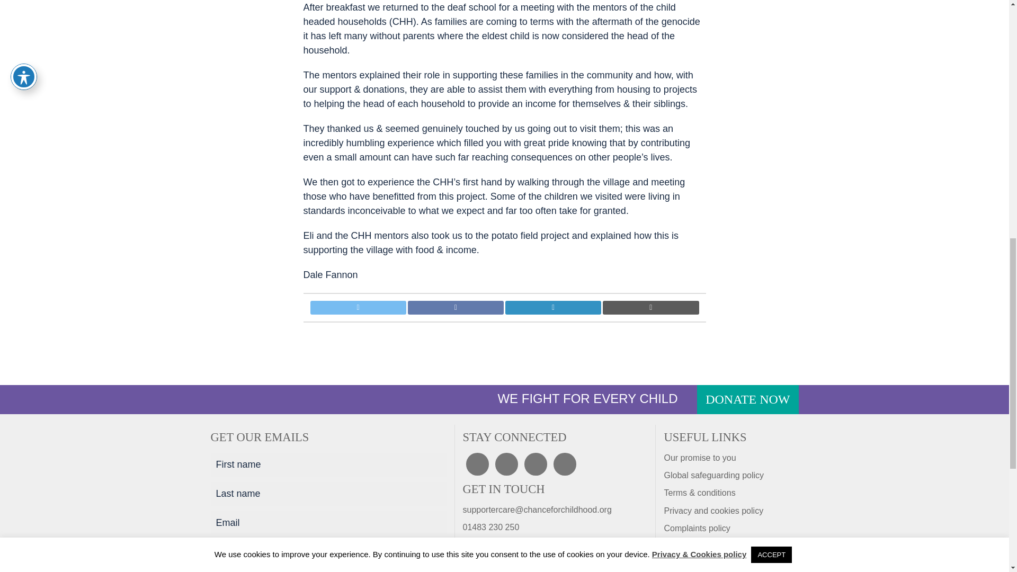 The height and width of the screenshot is (572, 1017). I want to click on Sign up, so click(238, 550).